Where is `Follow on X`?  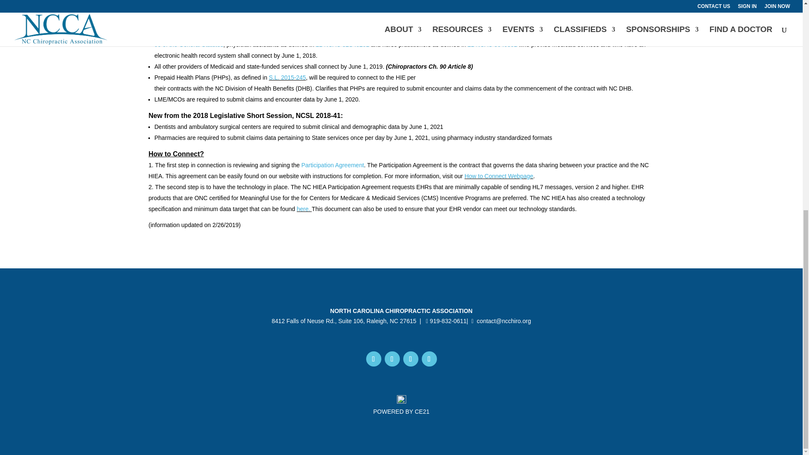
Follow on X is located at coordinates (429, 359).